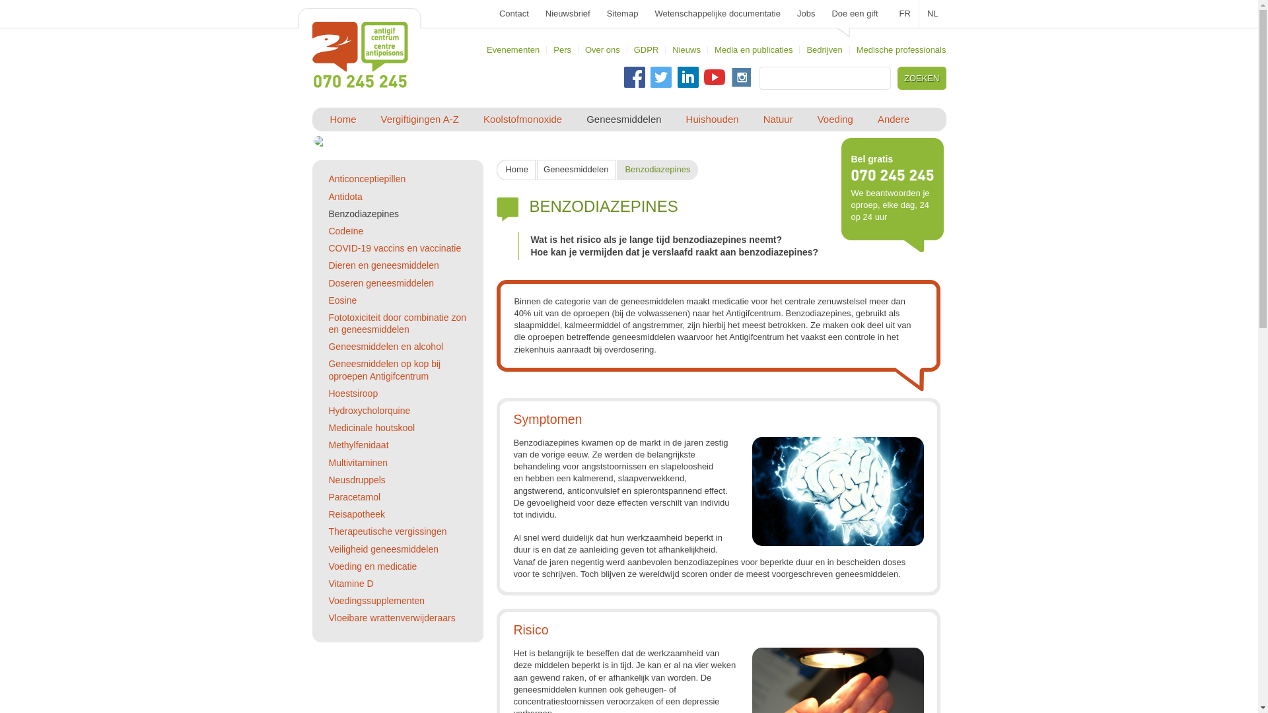 This screenshot has width=1268, height=713. Describe the element at coordinates (824, 50) in the screenshot. I see `Bedrijven` at that location.